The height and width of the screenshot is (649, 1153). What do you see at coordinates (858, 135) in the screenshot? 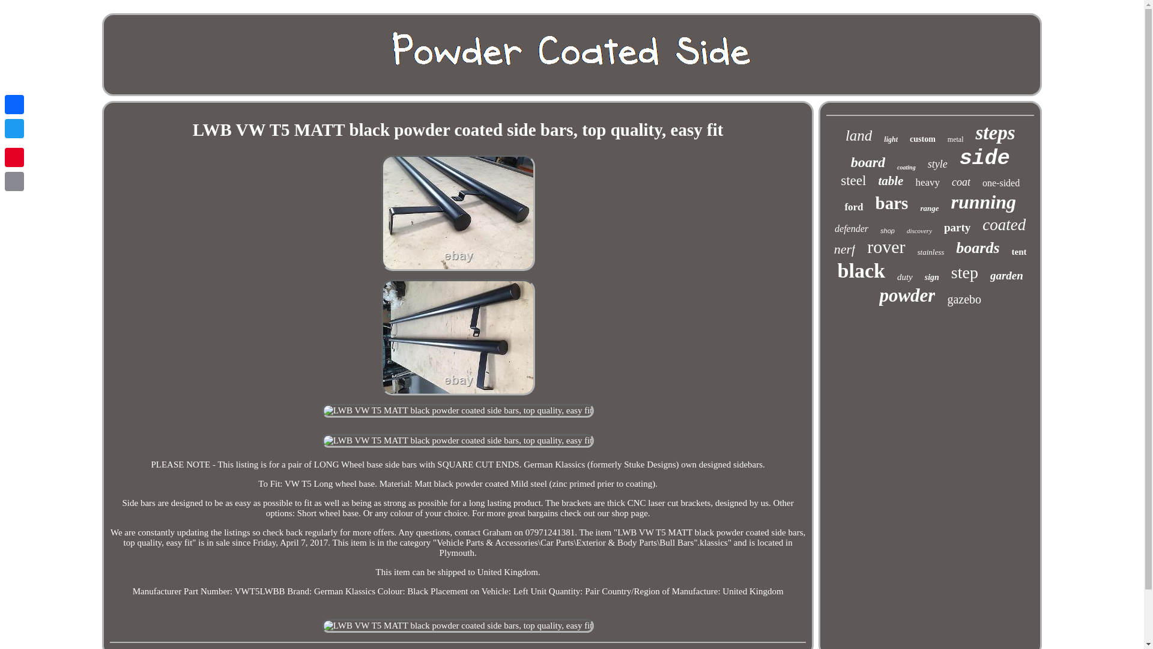
I see `land` at bounding box center [858, 135].